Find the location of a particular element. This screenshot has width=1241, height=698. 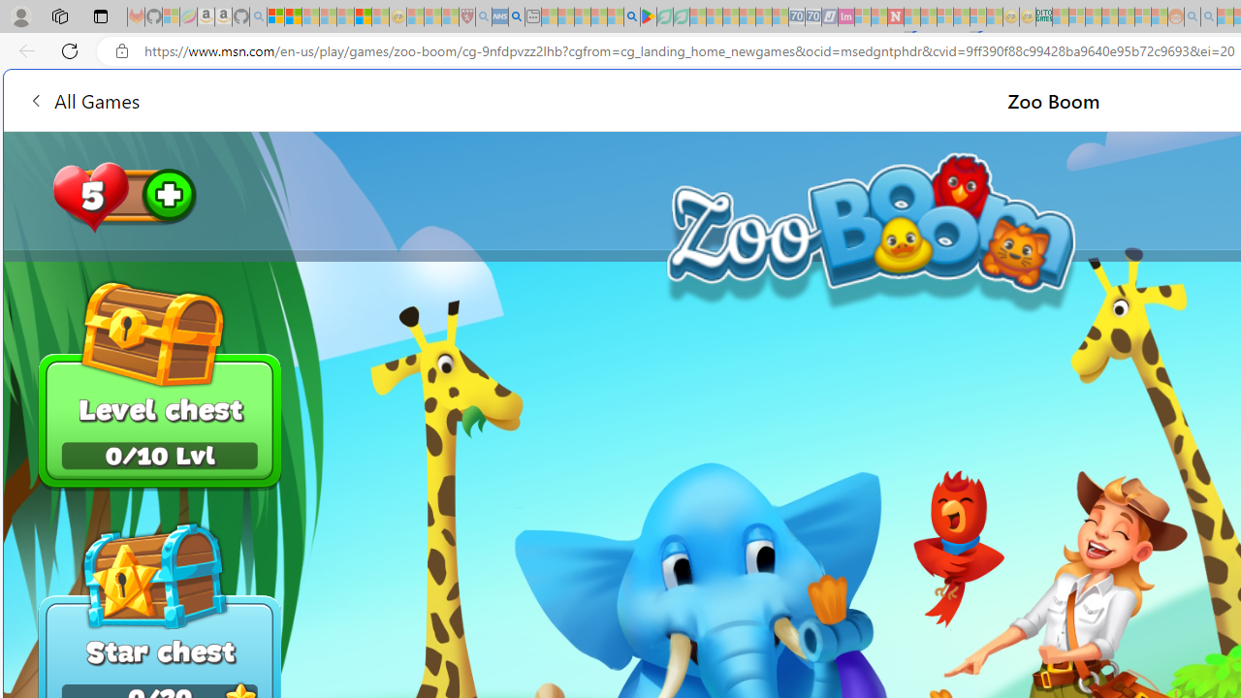

Pets - MSN - Sleeping is located at coordinates (599, 17).